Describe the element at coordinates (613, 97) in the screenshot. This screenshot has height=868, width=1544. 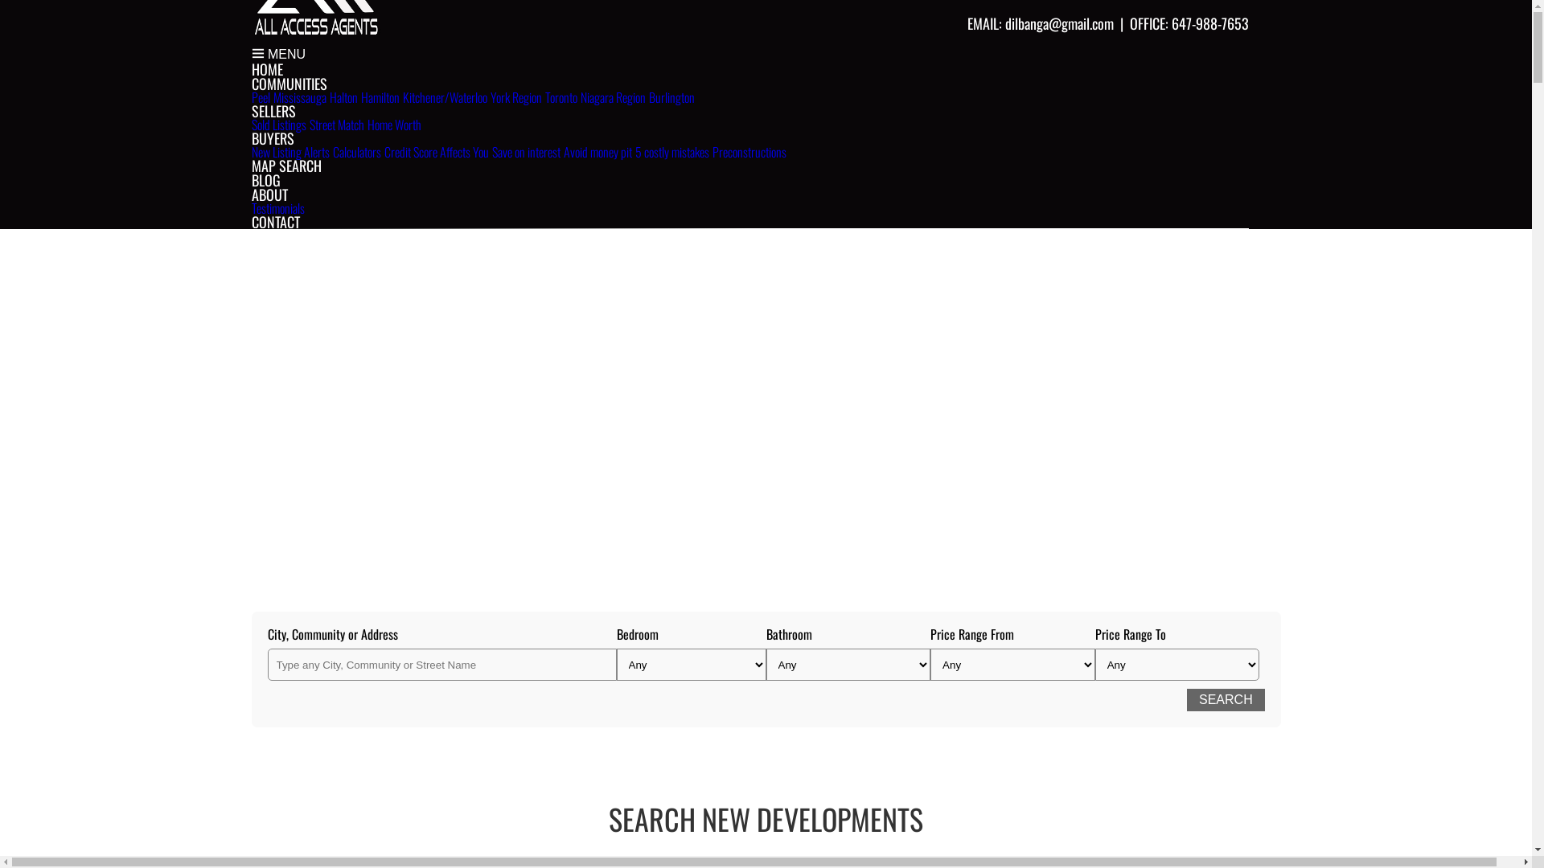
I see `Niagara Region` at that location.